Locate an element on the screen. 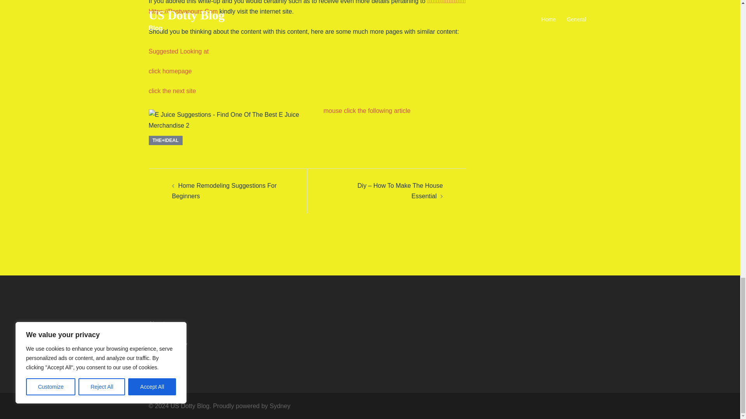 This screenshot has width=746, height=419. Suggested Looking at is located at coordinates (179, 51).